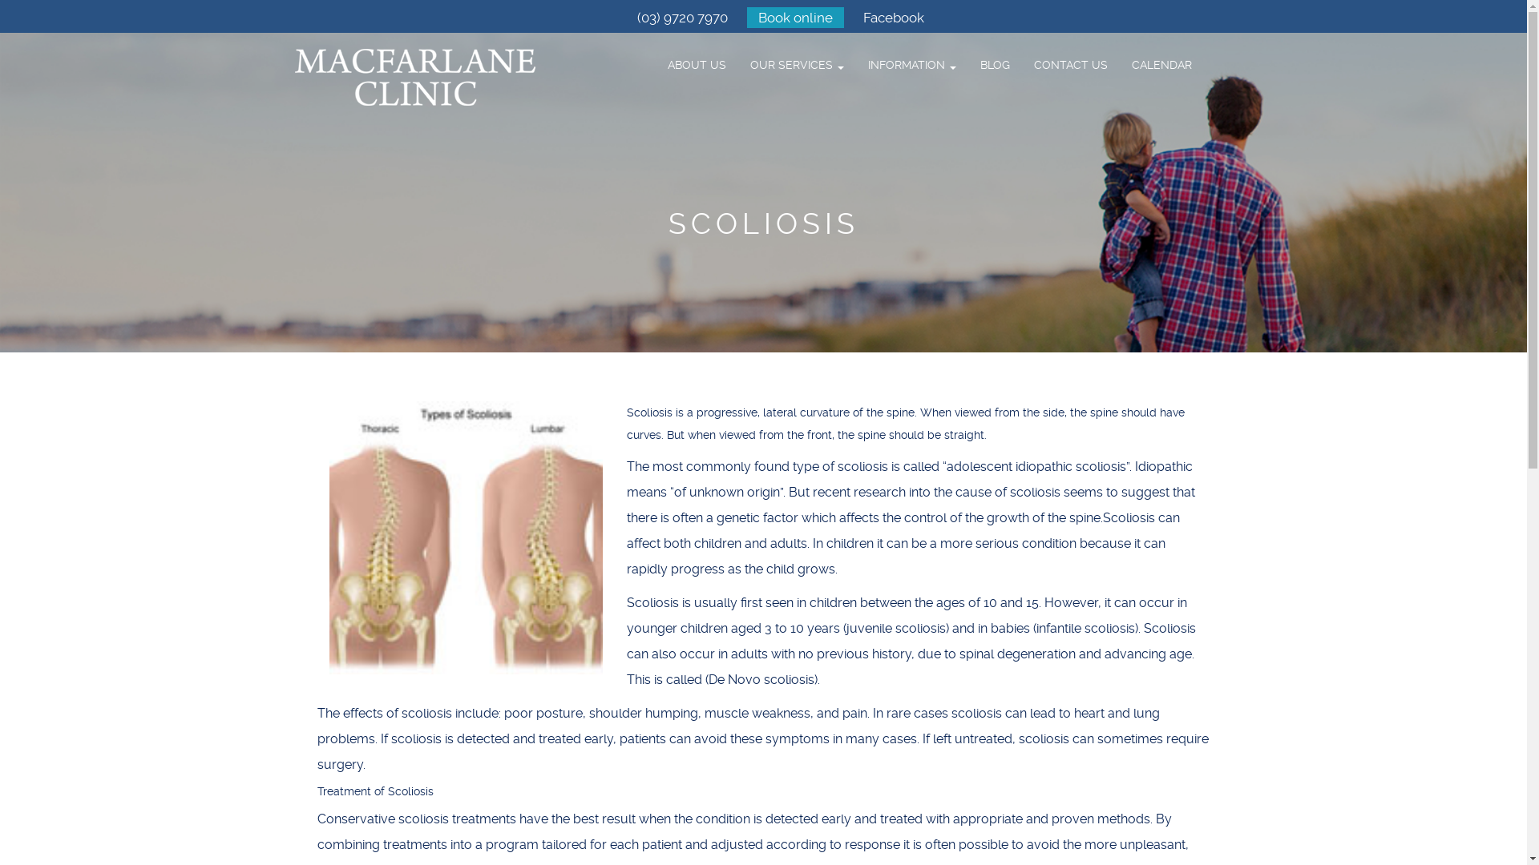 This screenshot has width=1539, height=865. I want to click on BLOG, so click(996, 65).